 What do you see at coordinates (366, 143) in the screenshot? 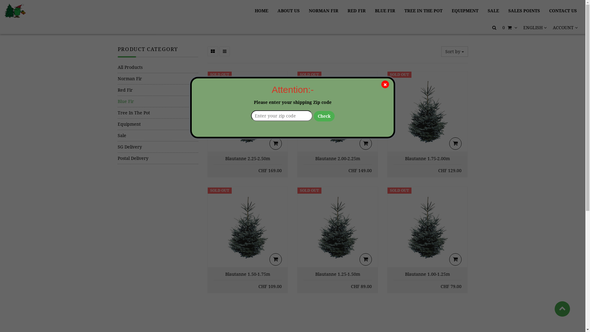
I see `Add to Cart` at bounding box center [366, 143].